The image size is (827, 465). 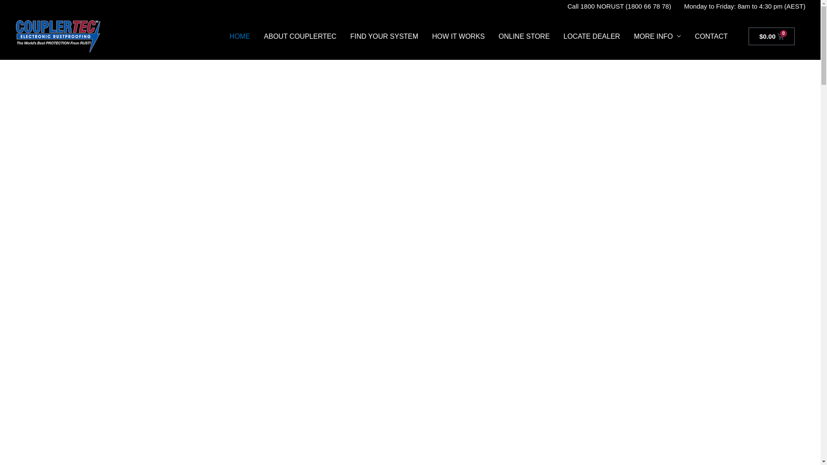 I want to click on ABOUT COUPLERTEC, so click(x=300, y=36).